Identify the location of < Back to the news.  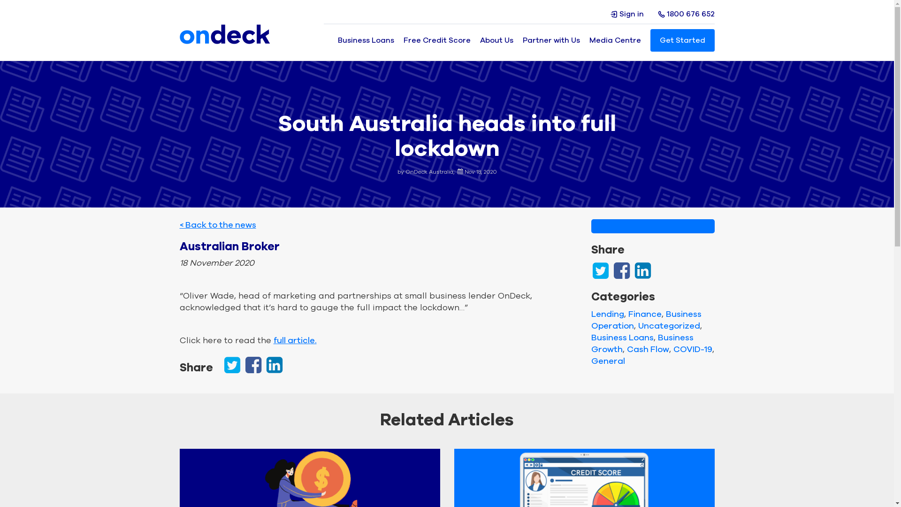
(218, 225).